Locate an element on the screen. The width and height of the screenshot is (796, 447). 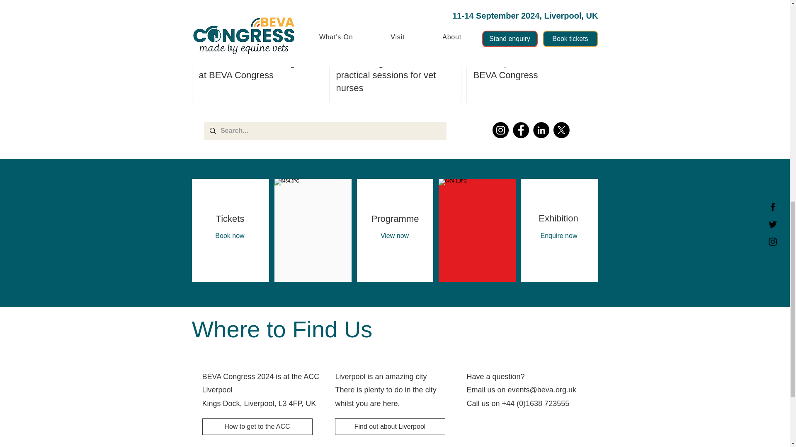
Find out about Liverpool is located at coordinates (390, 426).